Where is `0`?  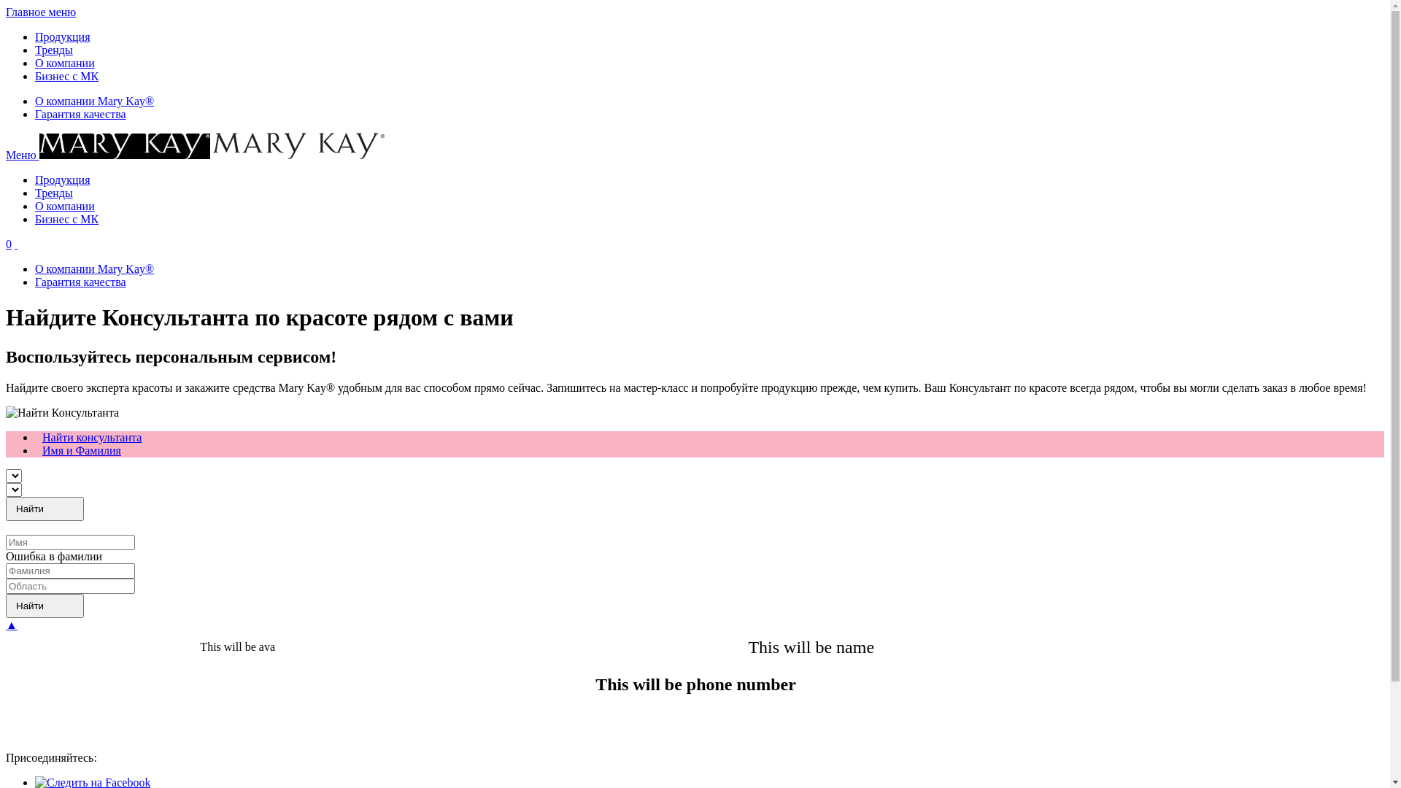 0 is located at coordinates (9, 244).